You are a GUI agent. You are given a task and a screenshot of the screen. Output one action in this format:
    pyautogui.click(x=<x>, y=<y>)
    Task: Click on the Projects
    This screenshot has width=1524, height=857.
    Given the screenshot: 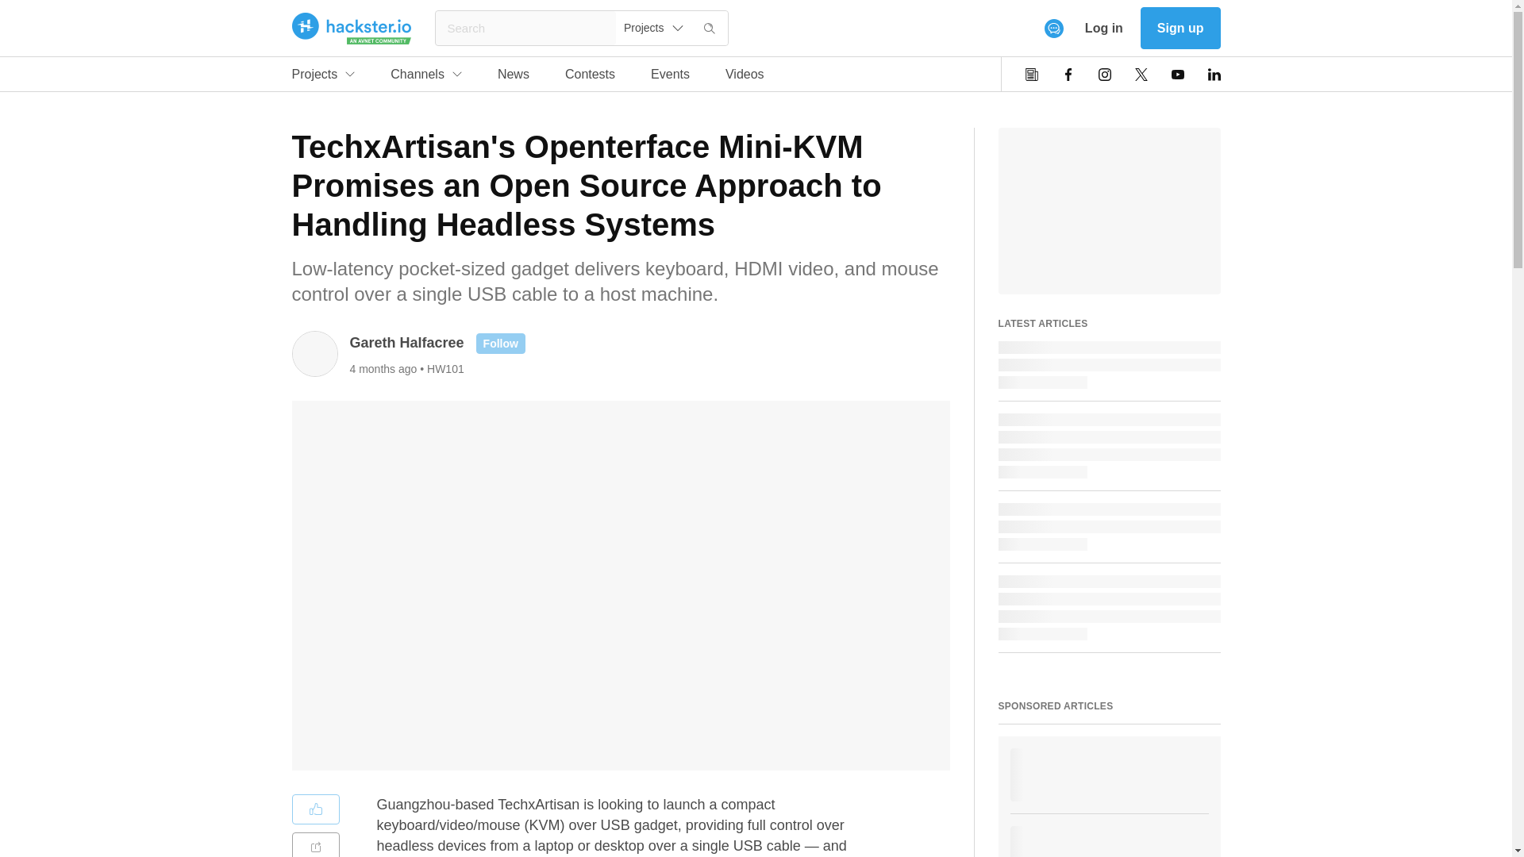 What is the action you would take?
    pyautogui.click(x=324, y=78)
    